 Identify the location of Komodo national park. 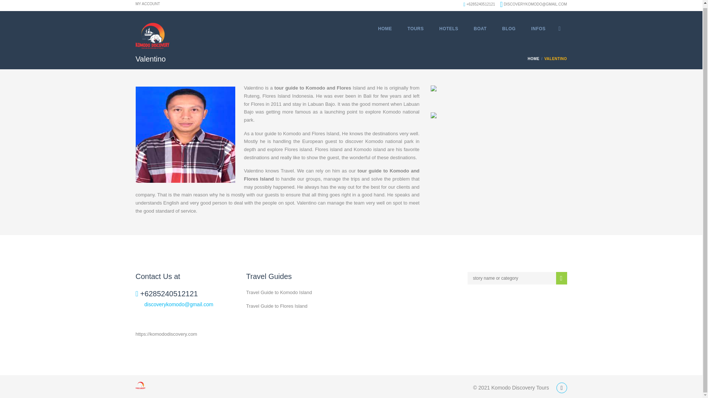
(332, 116).